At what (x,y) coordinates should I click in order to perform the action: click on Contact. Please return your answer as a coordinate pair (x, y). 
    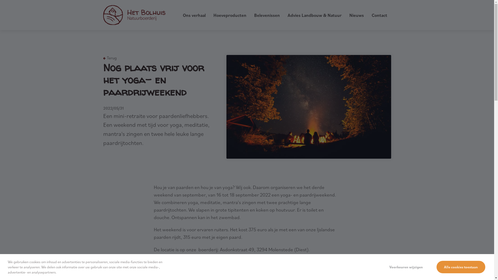
    Looking at the image, I should click on (379, 15).